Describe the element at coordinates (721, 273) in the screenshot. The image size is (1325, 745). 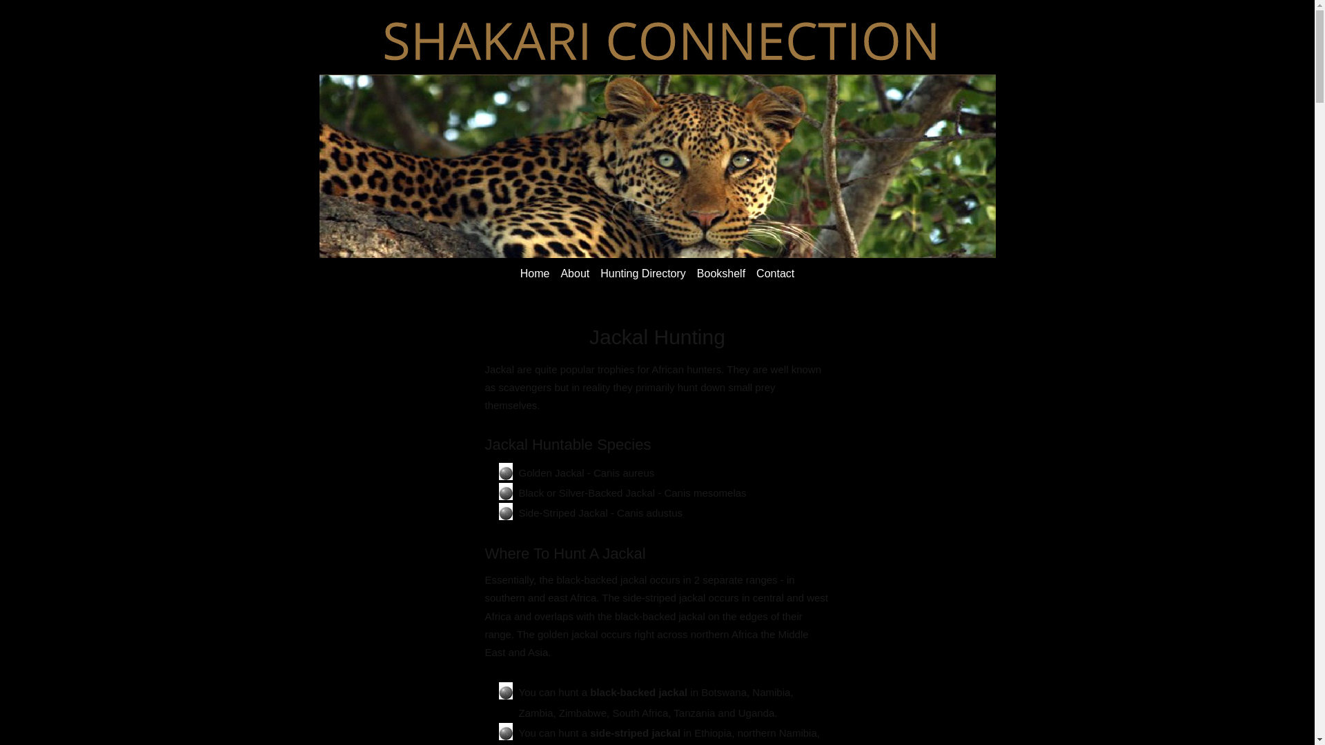
I see `Bookshelf` at that location.